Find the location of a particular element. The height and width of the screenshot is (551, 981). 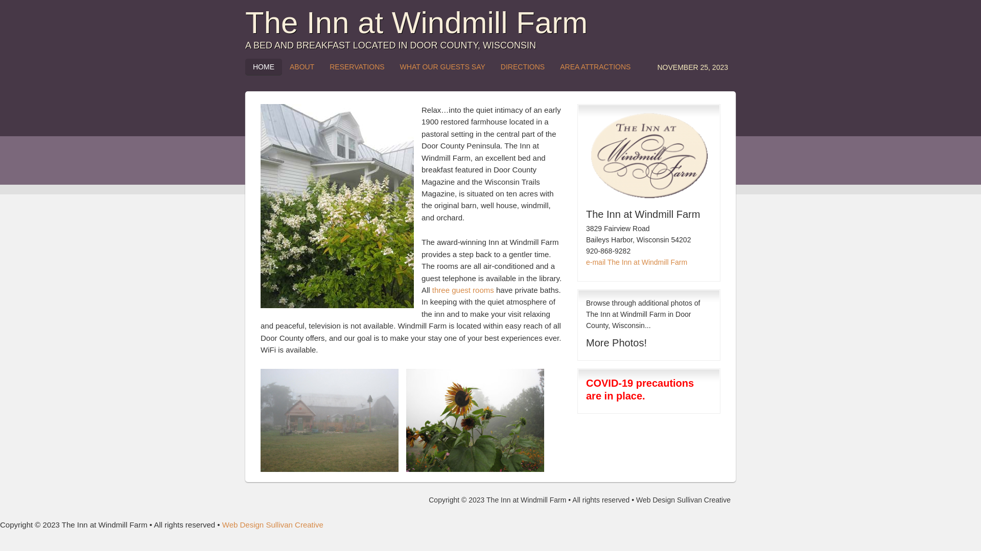

Web Design Sullivan Creative is located at coordinates (273, 524).